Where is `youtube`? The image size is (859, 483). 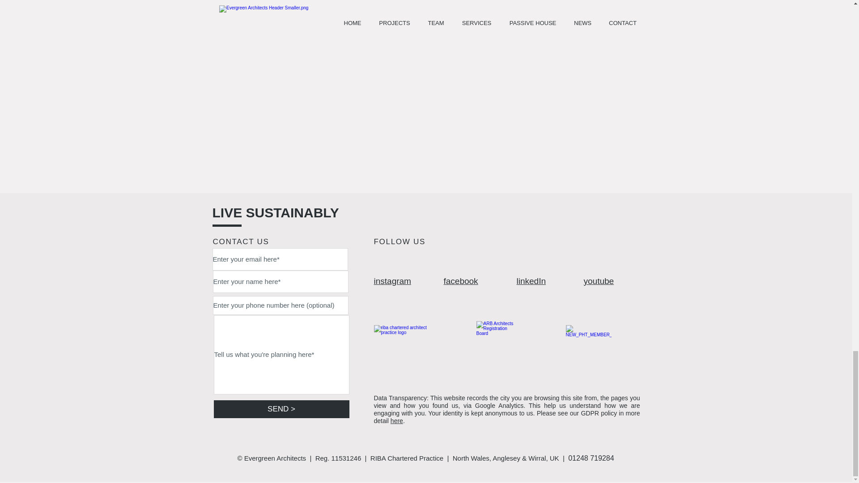
youtube is located at coordinates (599, 281).